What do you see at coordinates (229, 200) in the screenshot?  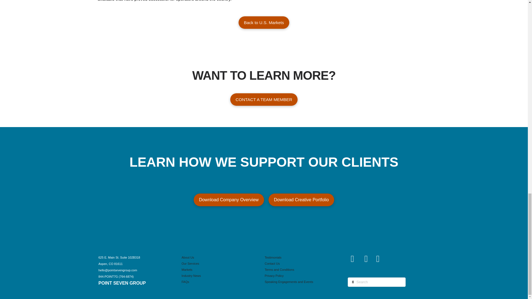 I see `Download Company Overview` at bounding box center [229, 200].